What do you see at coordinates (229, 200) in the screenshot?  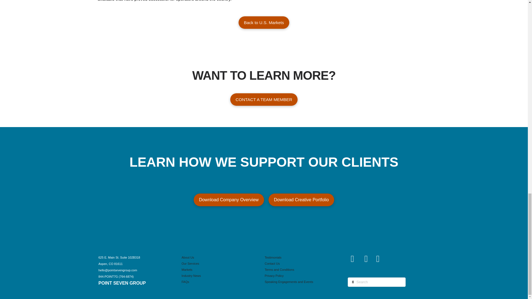 I see `Download Company Overview` at bounding box center [229, 200].